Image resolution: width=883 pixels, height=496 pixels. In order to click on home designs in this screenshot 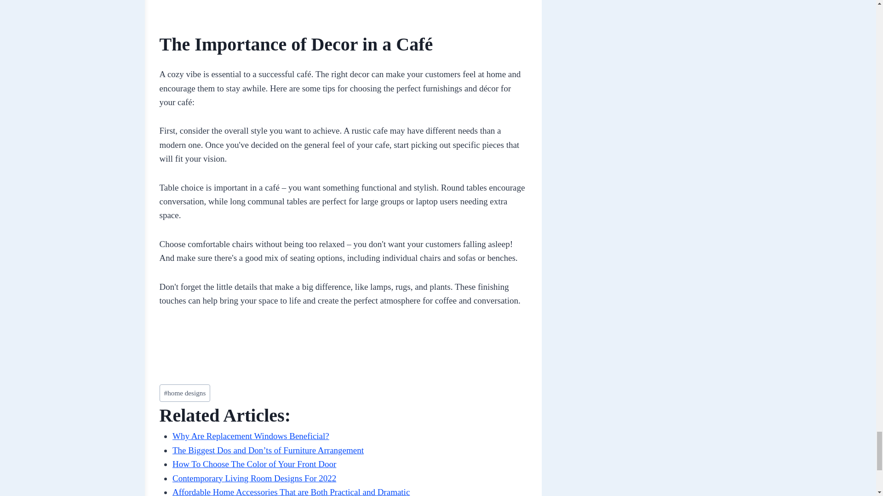, I will do `click(184, 393)`.